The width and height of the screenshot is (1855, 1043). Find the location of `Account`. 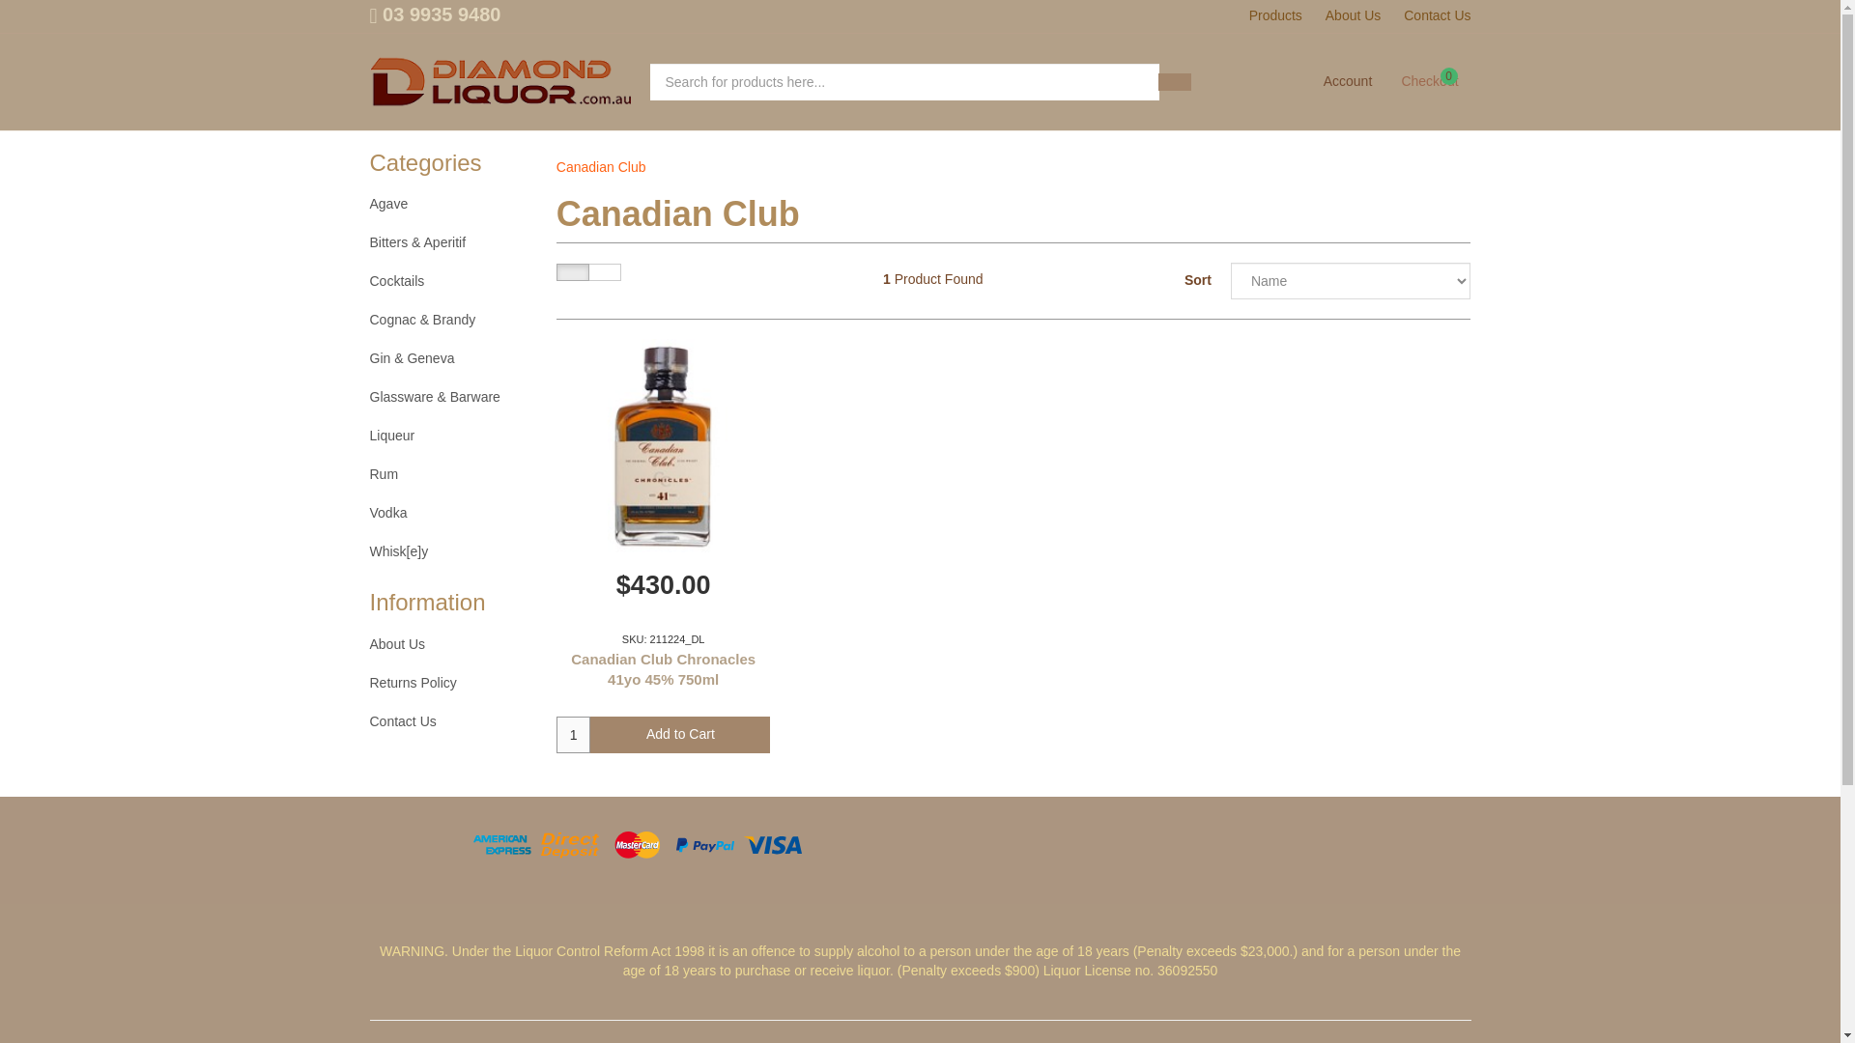

Account is located at coordinates (1275, 16).